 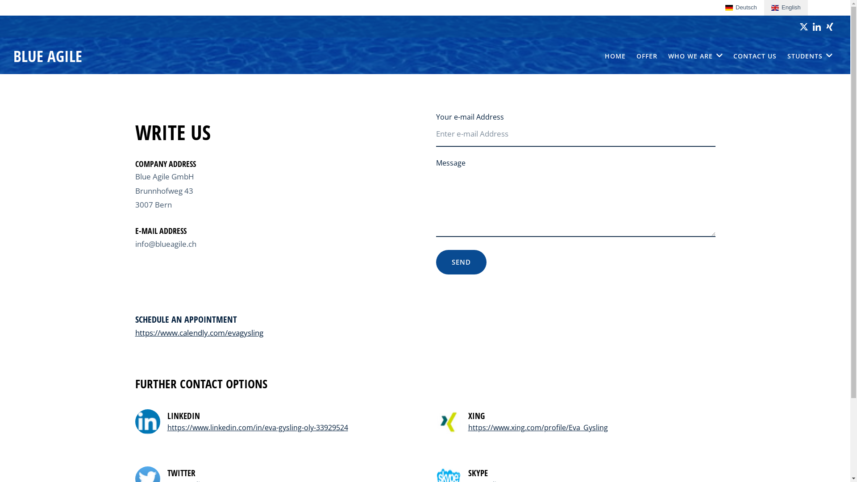 I want to click on https://www.xing.com/profile/Eva_Gysling, so click(x=537, y=428).